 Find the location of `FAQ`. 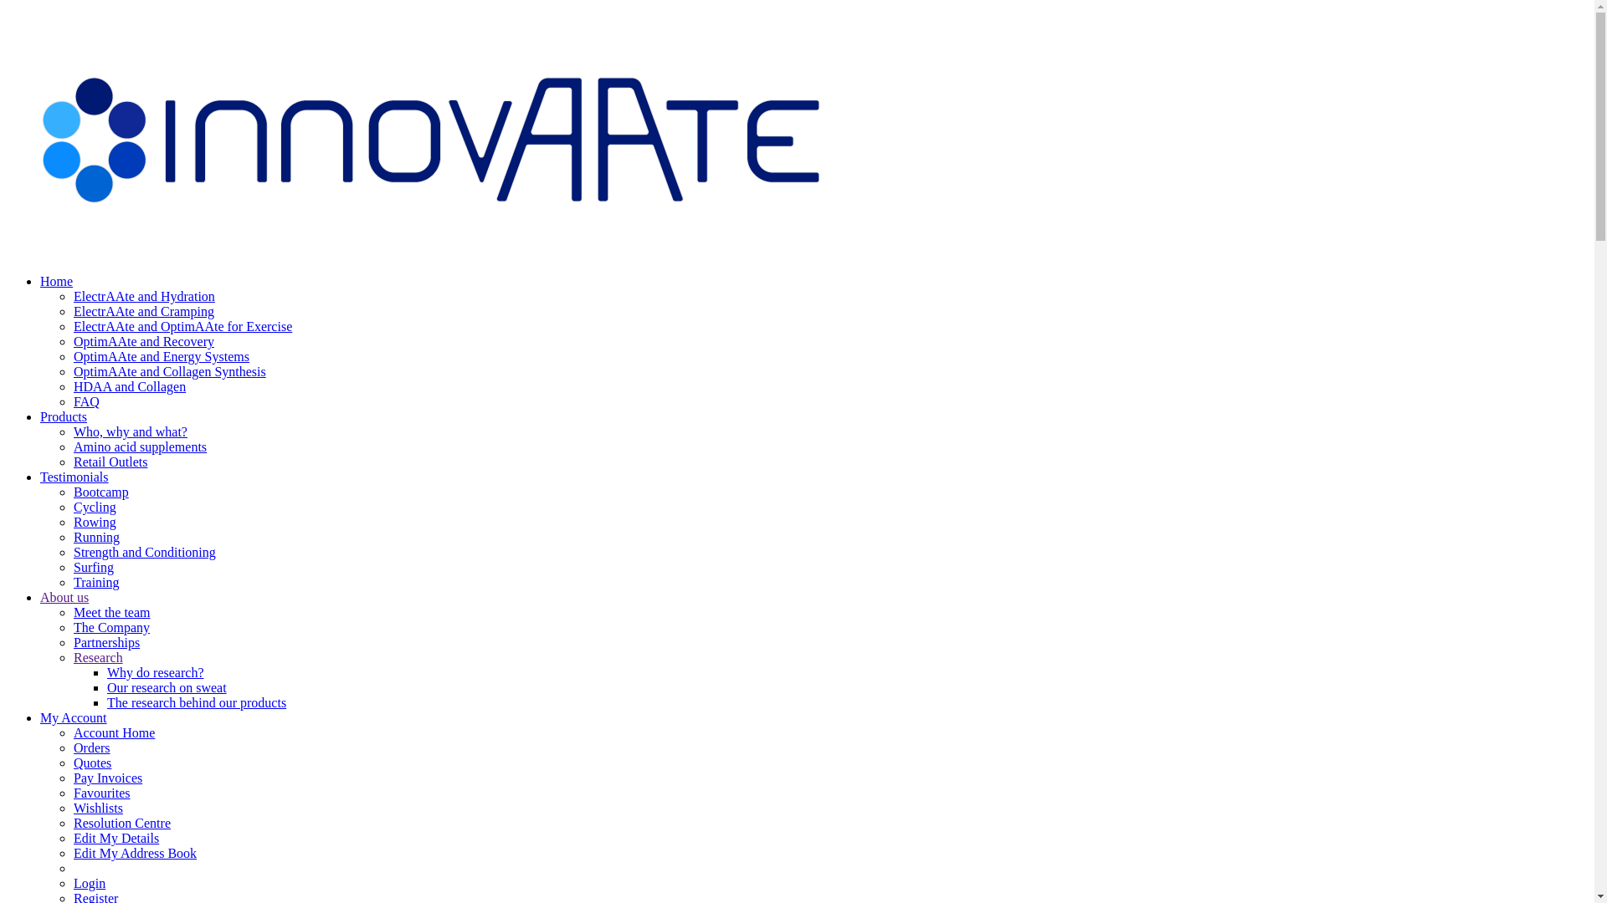

FAQ is located at coordinates (87, 401).